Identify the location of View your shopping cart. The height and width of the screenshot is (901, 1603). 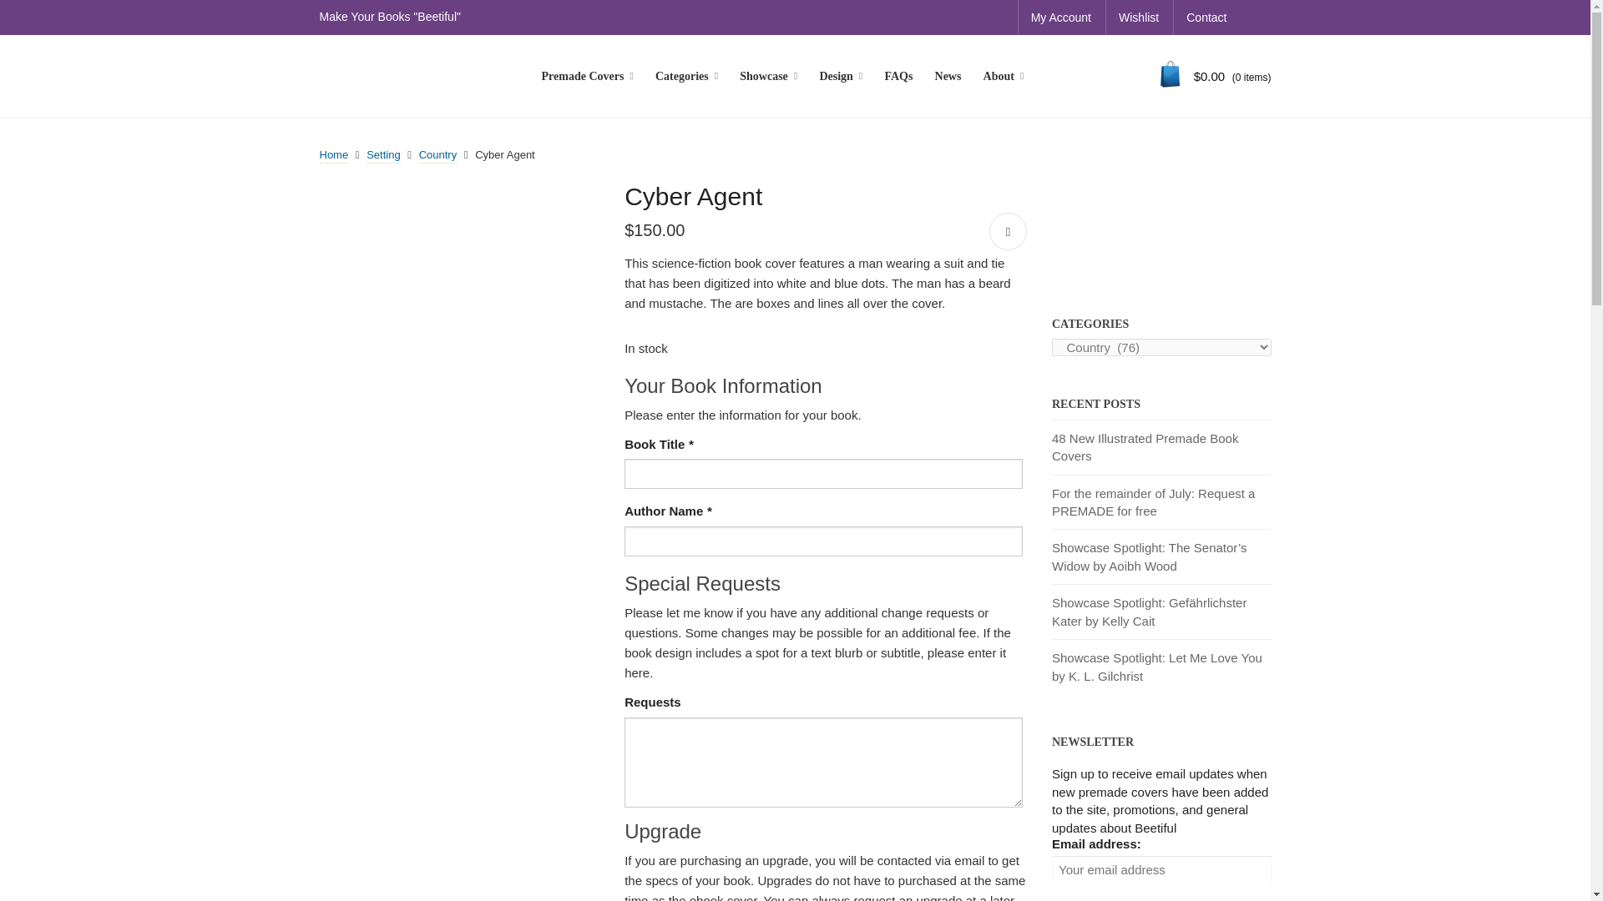
(1216, 77).